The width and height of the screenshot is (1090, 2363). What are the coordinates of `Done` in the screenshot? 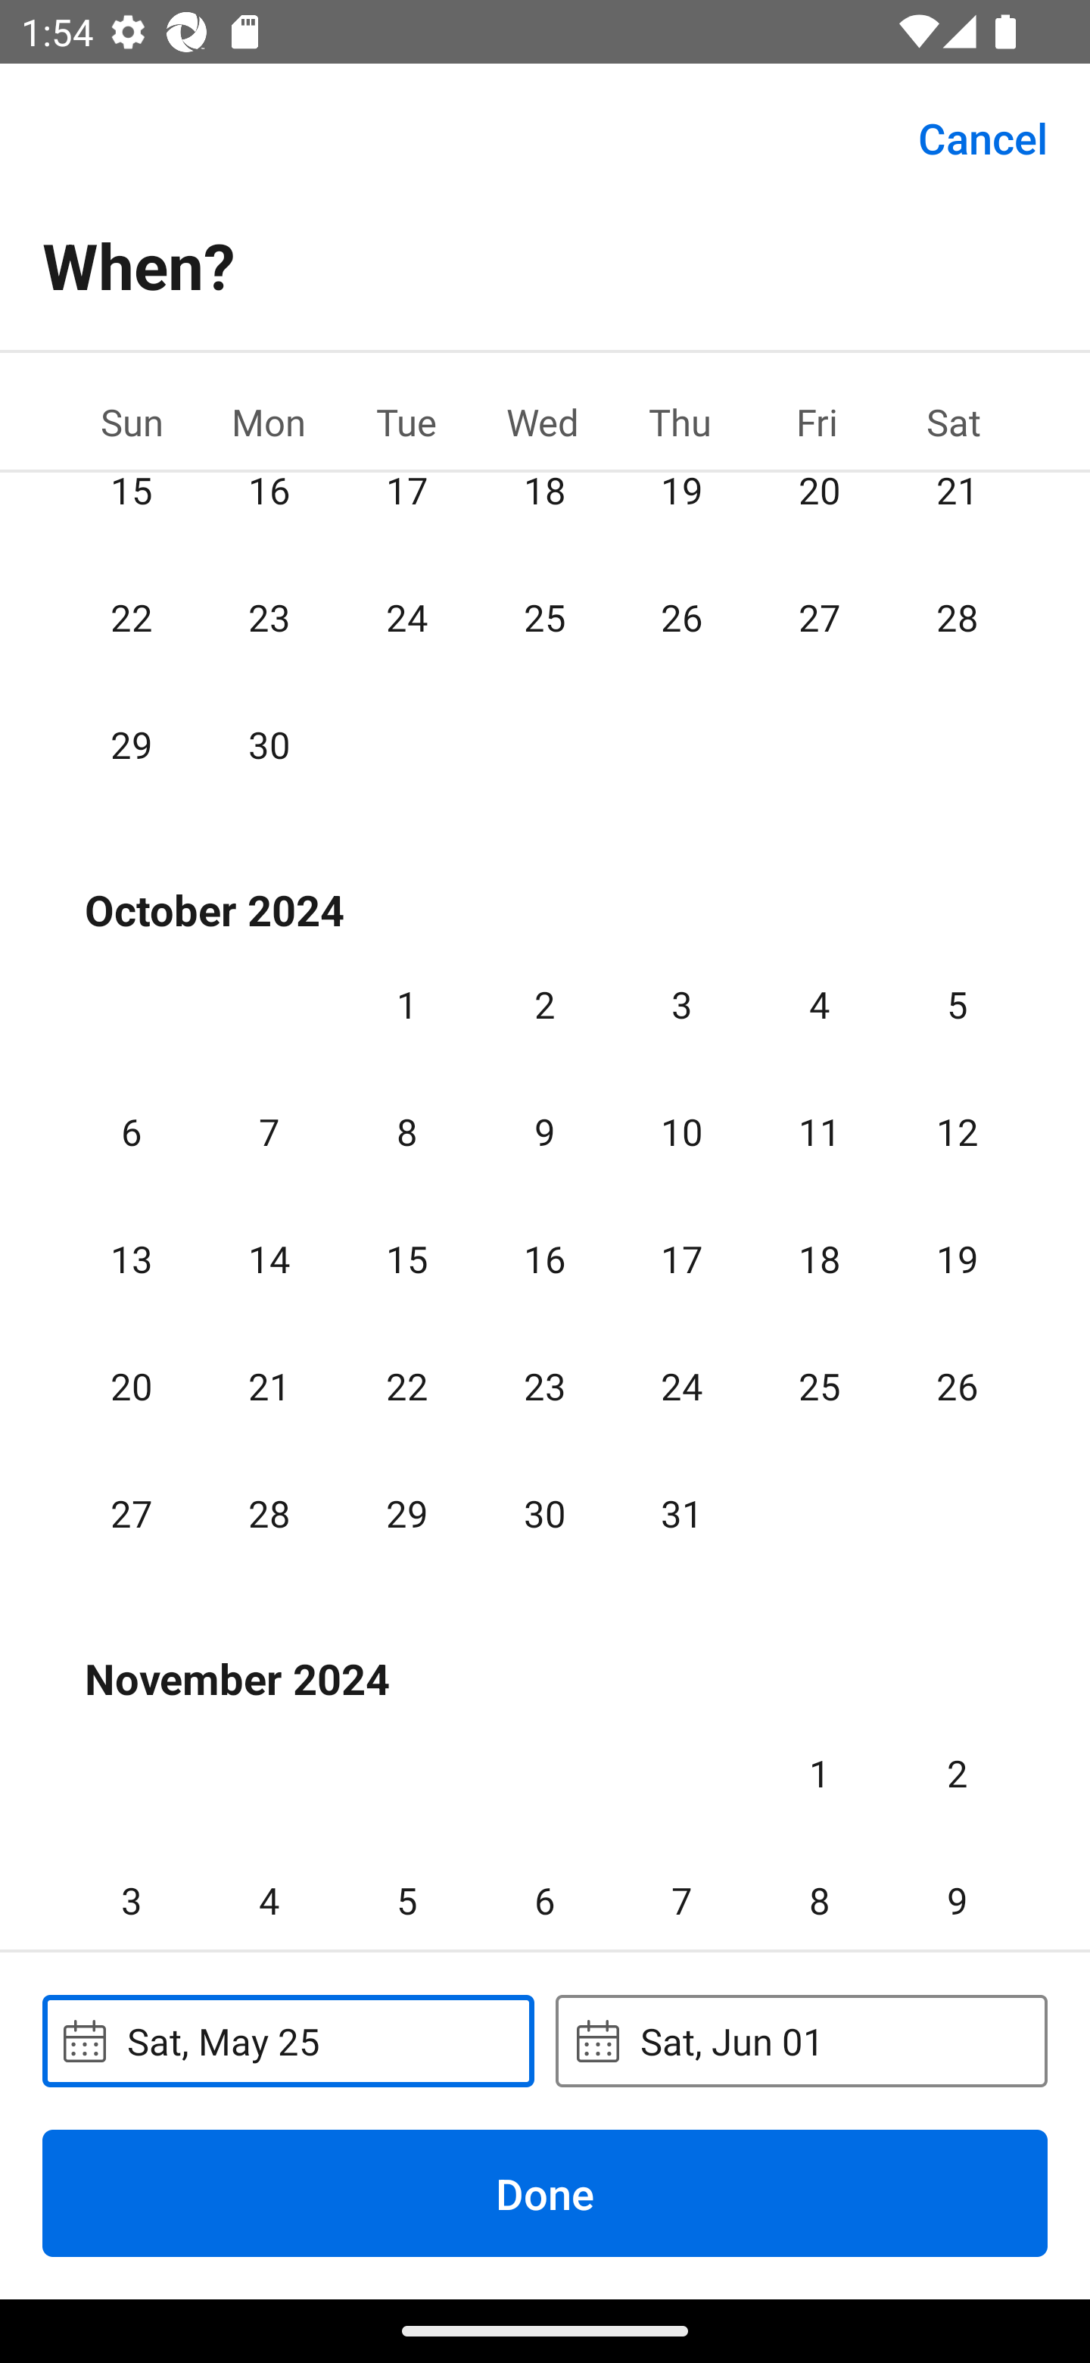 It's located at (545, 2193).